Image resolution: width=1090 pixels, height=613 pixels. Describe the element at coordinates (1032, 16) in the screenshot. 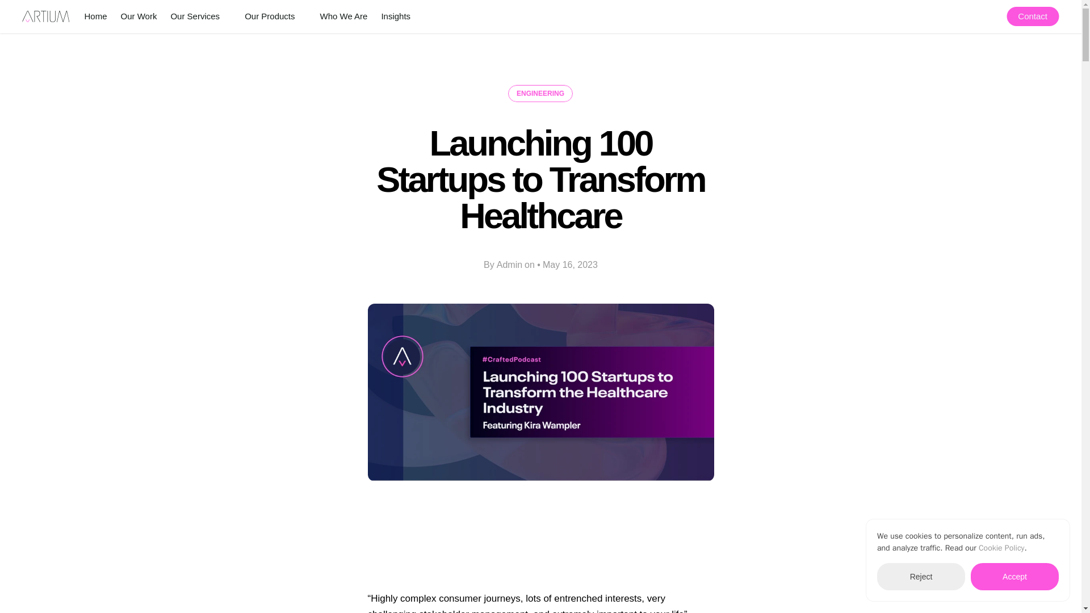

I see `Contact` at that location.